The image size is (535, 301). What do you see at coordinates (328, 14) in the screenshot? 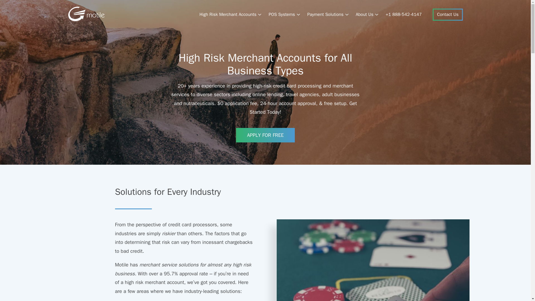
I see `Payment Solutions` at bounding box center [328, 14].